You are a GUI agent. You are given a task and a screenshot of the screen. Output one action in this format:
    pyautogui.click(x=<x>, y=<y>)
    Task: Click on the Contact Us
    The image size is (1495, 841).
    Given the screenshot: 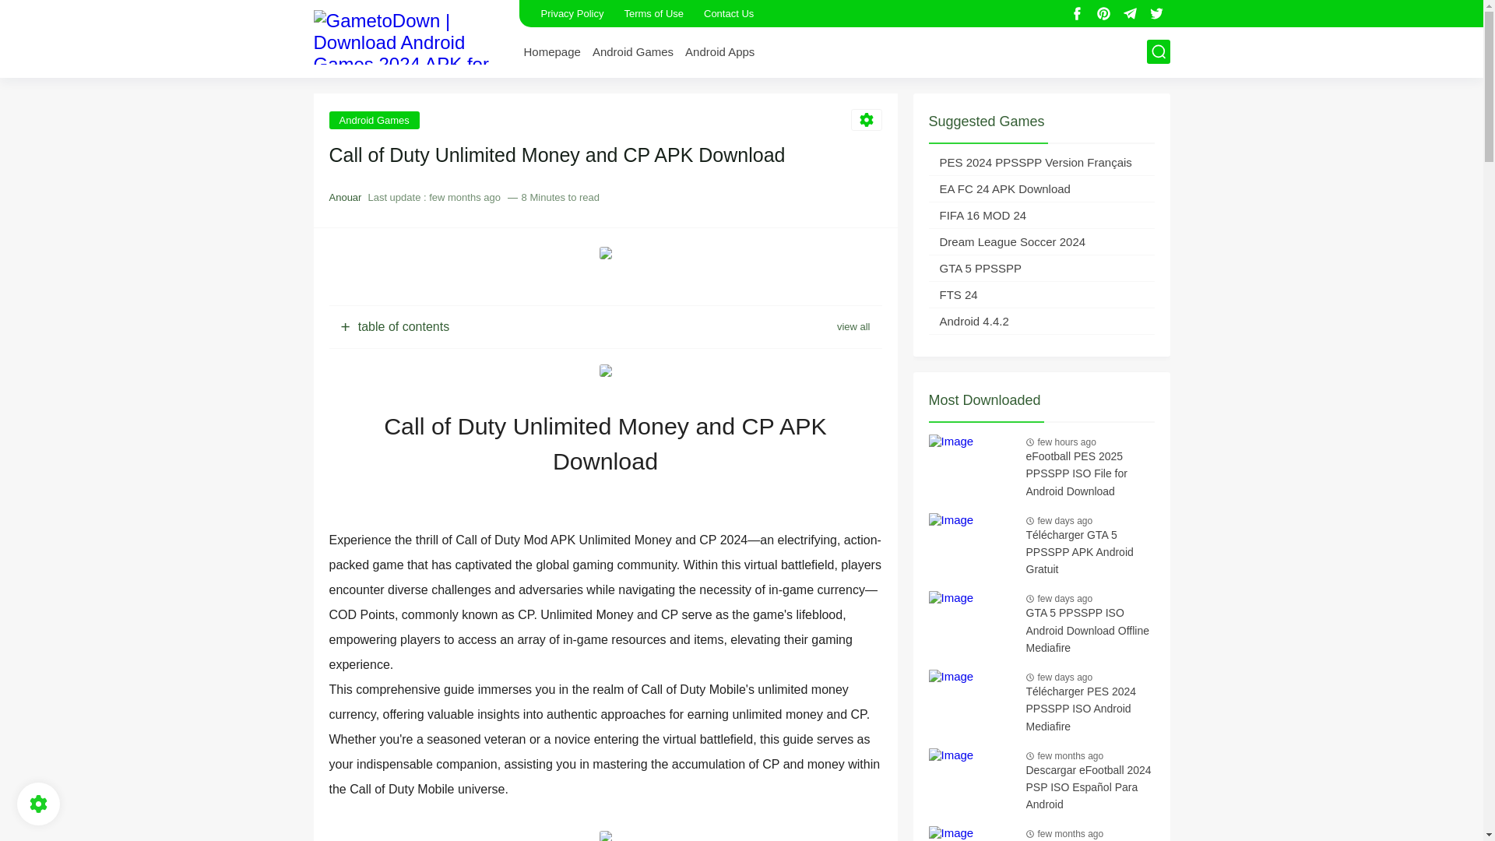 What is the action you would take?
    pyautogui.click(x=729, y=13)
    